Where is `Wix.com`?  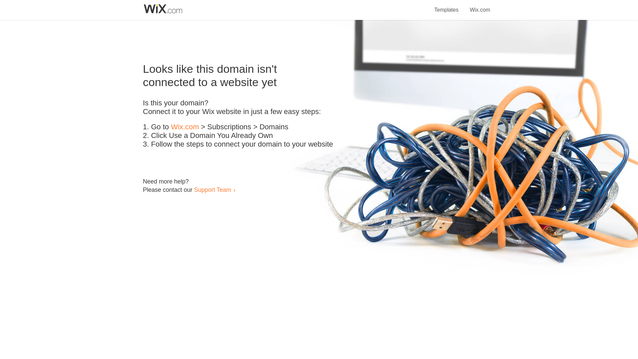 Wix.com is located at coordinates (185, 127).